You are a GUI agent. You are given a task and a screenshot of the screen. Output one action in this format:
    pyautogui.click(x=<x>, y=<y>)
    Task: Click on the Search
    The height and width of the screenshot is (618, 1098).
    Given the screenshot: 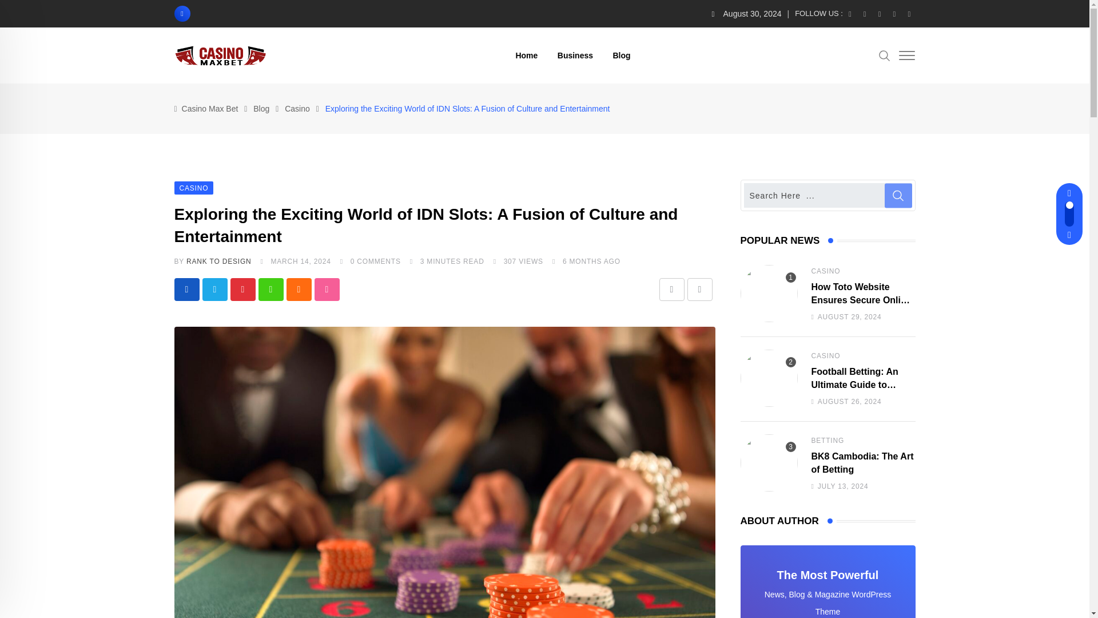 What is the action you would take?
    pyautogui.click(x=885, y=55)
    